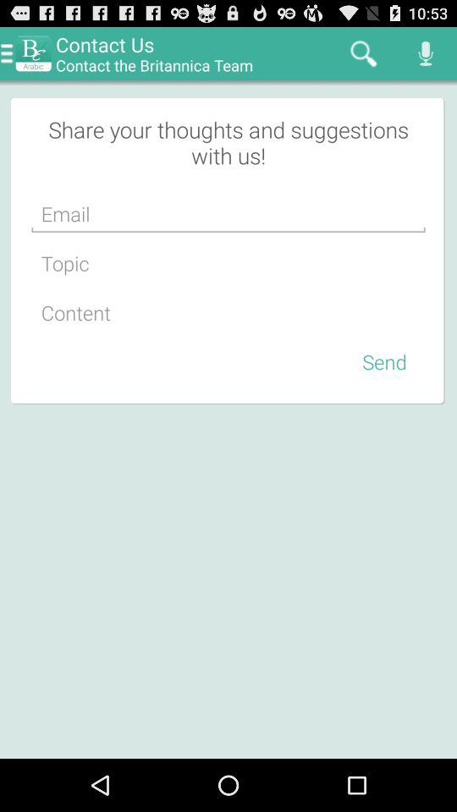 The image size is (457, 812). Describe the element at coordinates (228, 214) in the screenshot. I see `shows enter email area` at that location.